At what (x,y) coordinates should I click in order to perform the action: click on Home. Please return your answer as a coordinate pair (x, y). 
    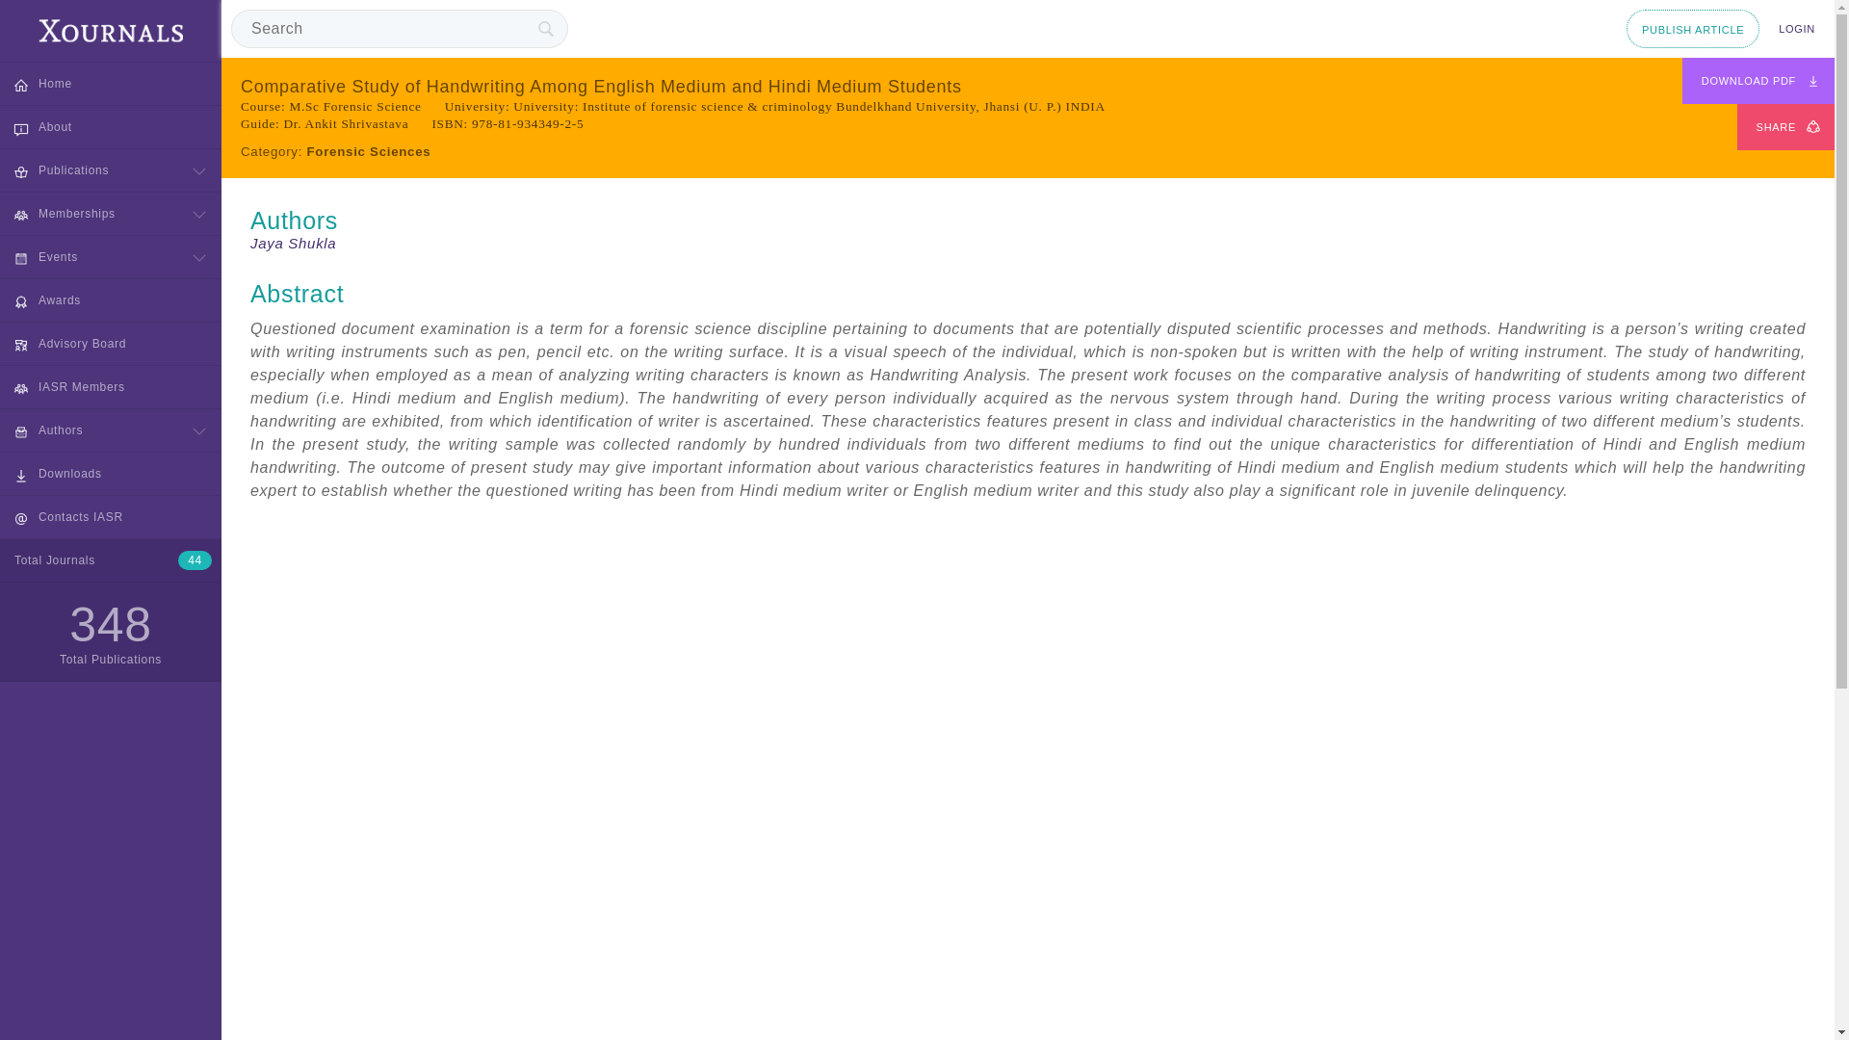
    Looking at the image, I should click on (111, 83).